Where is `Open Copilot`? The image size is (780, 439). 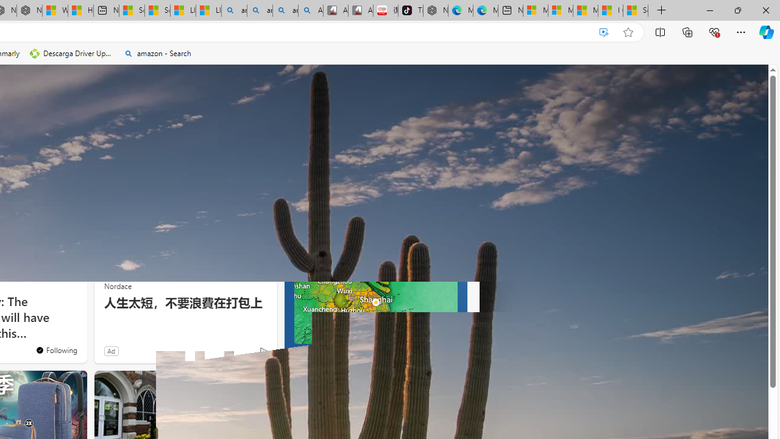 Open Copilot is located at coordinates (212, 84).